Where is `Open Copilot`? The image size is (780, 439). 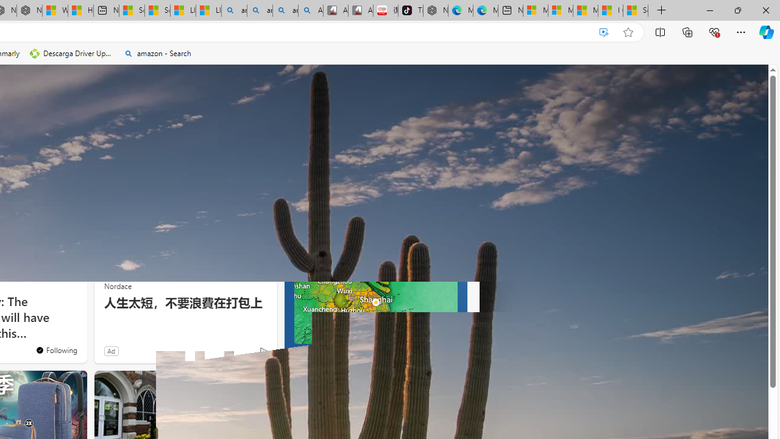 Open Copilot is located at coordinates (212, 84).